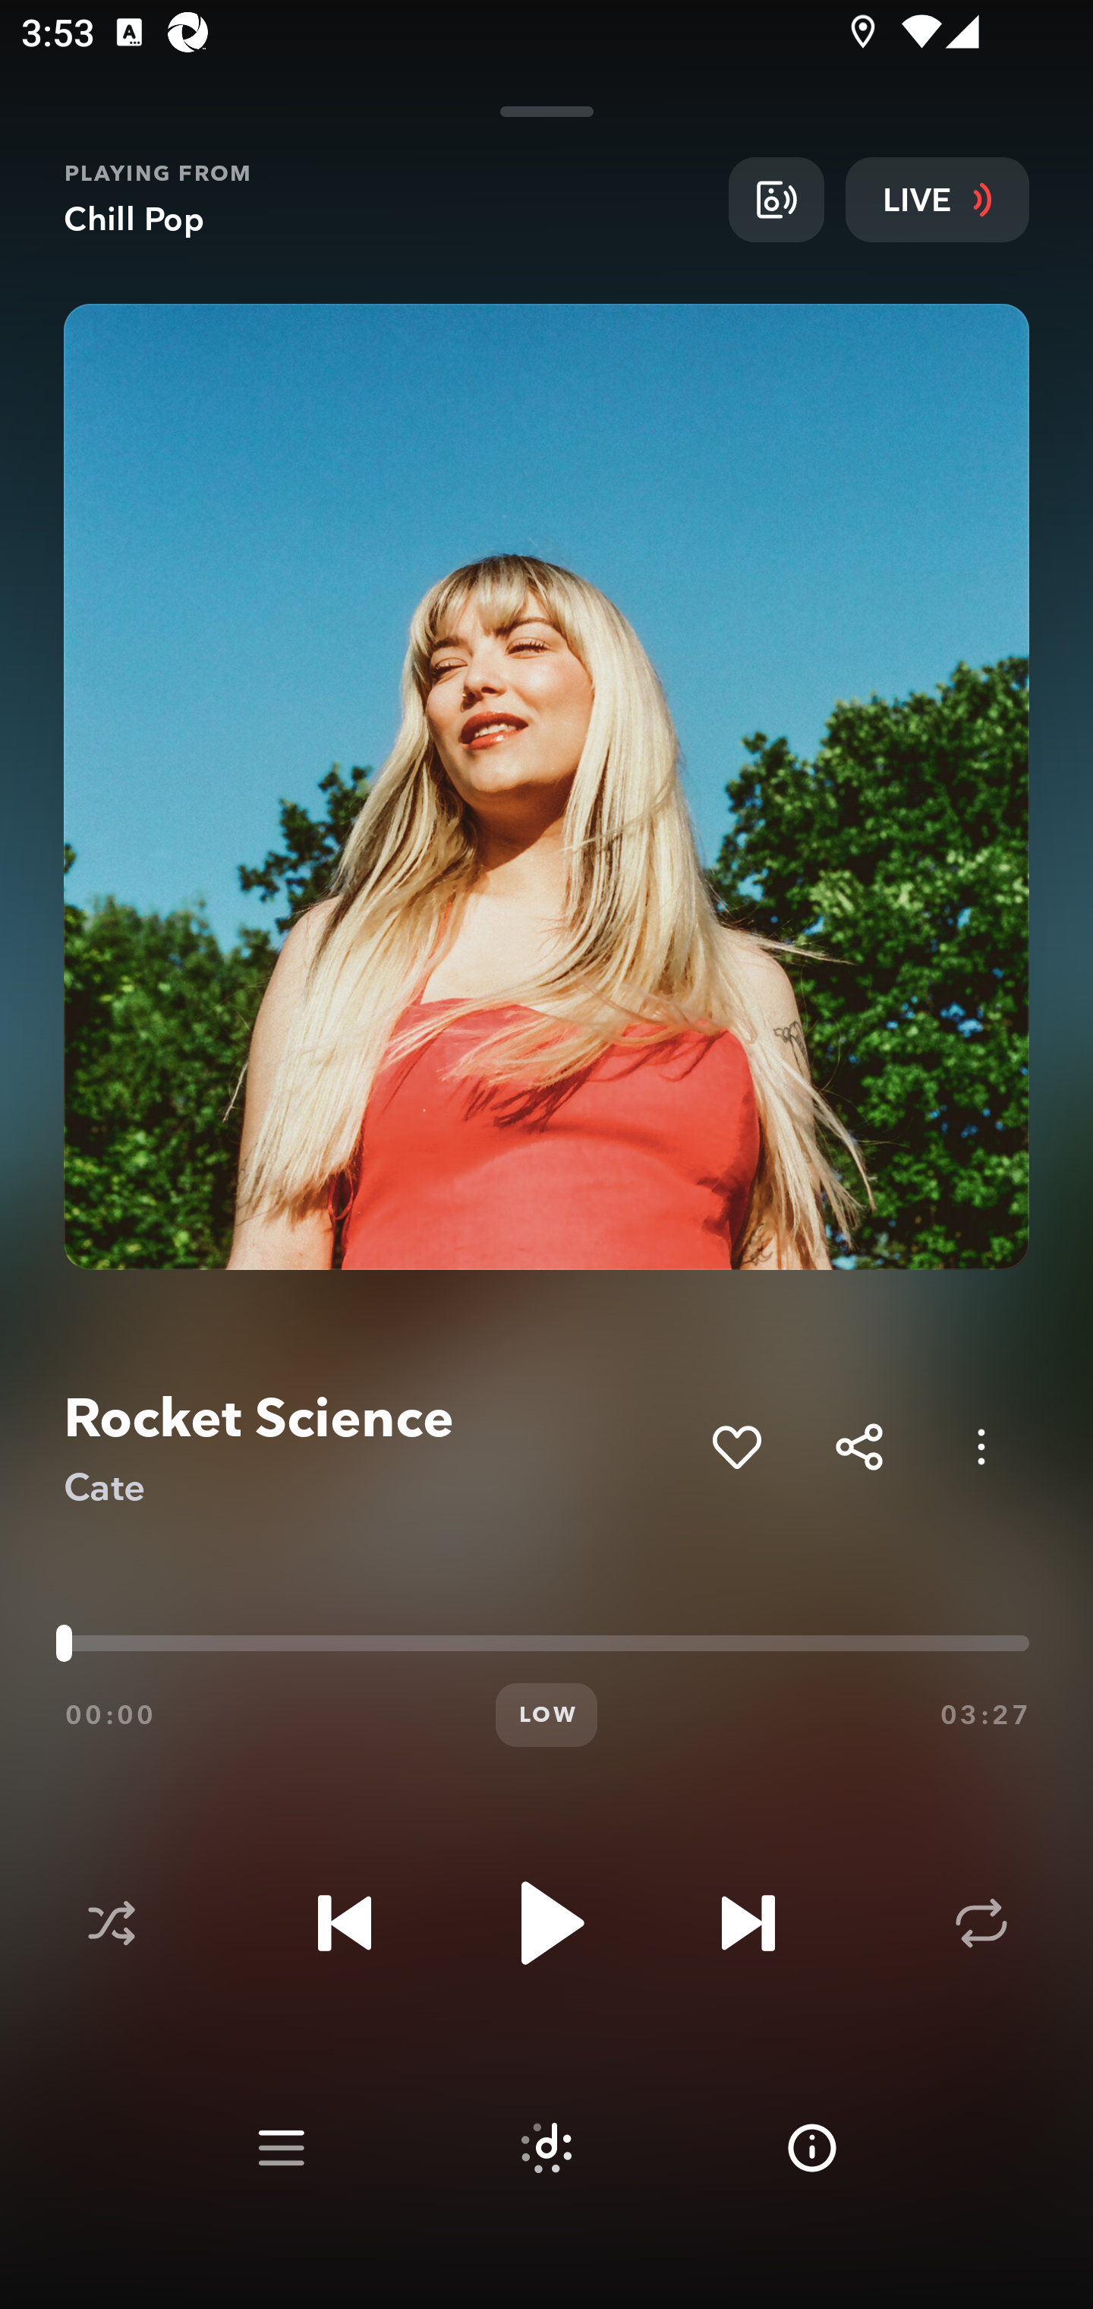 The width and height of the screenshot is (1093, 2309). What do you see at coordinates (981, 1446) in the screenshot?
I see `Options` at bounding box center [981, 1446].